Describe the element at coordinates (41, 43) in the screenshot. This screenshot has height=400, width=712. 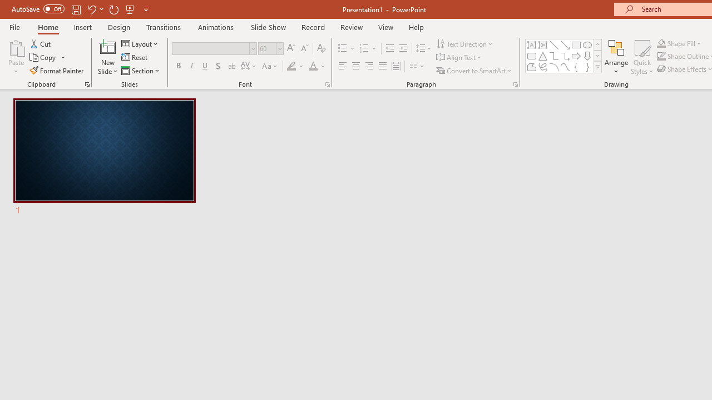
I see `Cut` at that location.